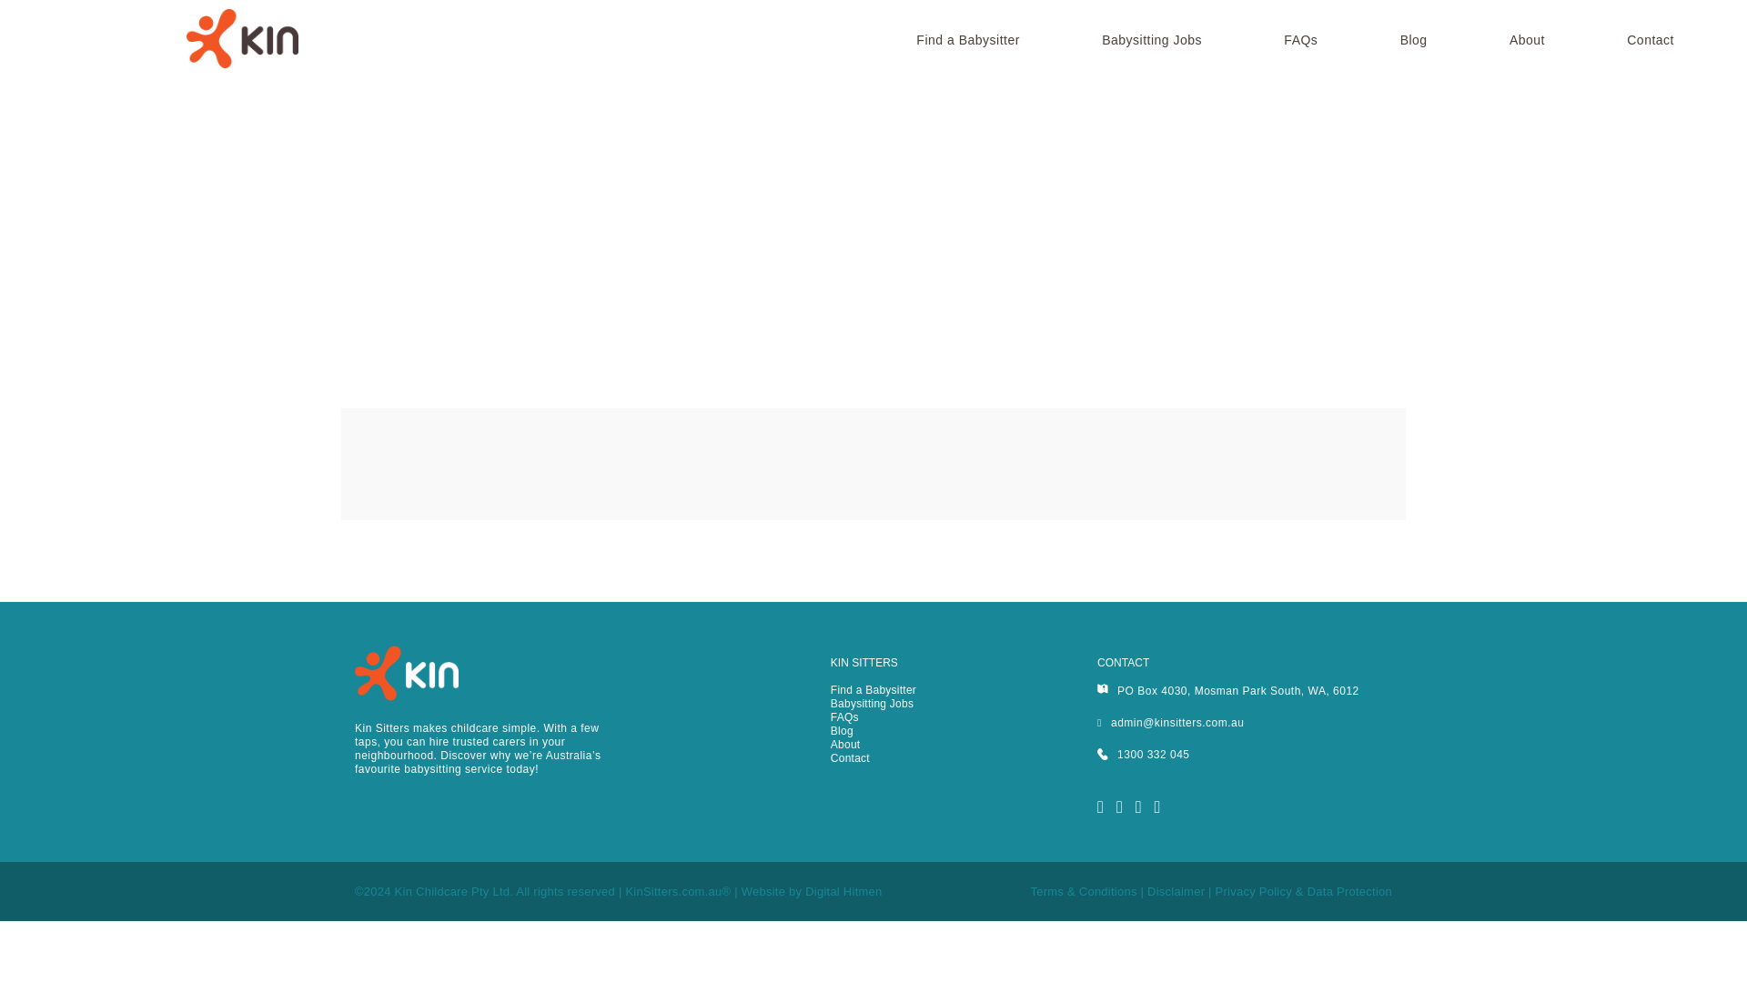 The height and width of the screenshot is (982, 1747). I want to click on 1300 332 045, so click(1143, 755).